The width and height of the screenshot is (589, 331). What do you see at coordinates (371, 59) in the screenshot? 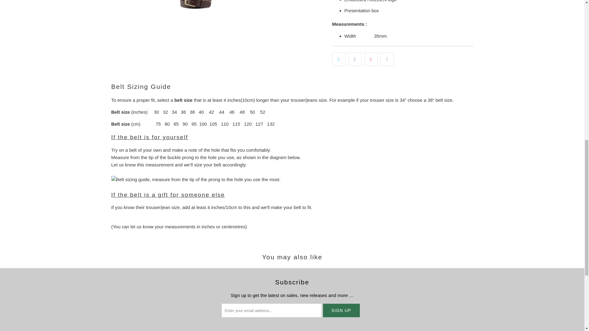
I see `Share this on Pinterest` at bounding box center [371, 59].